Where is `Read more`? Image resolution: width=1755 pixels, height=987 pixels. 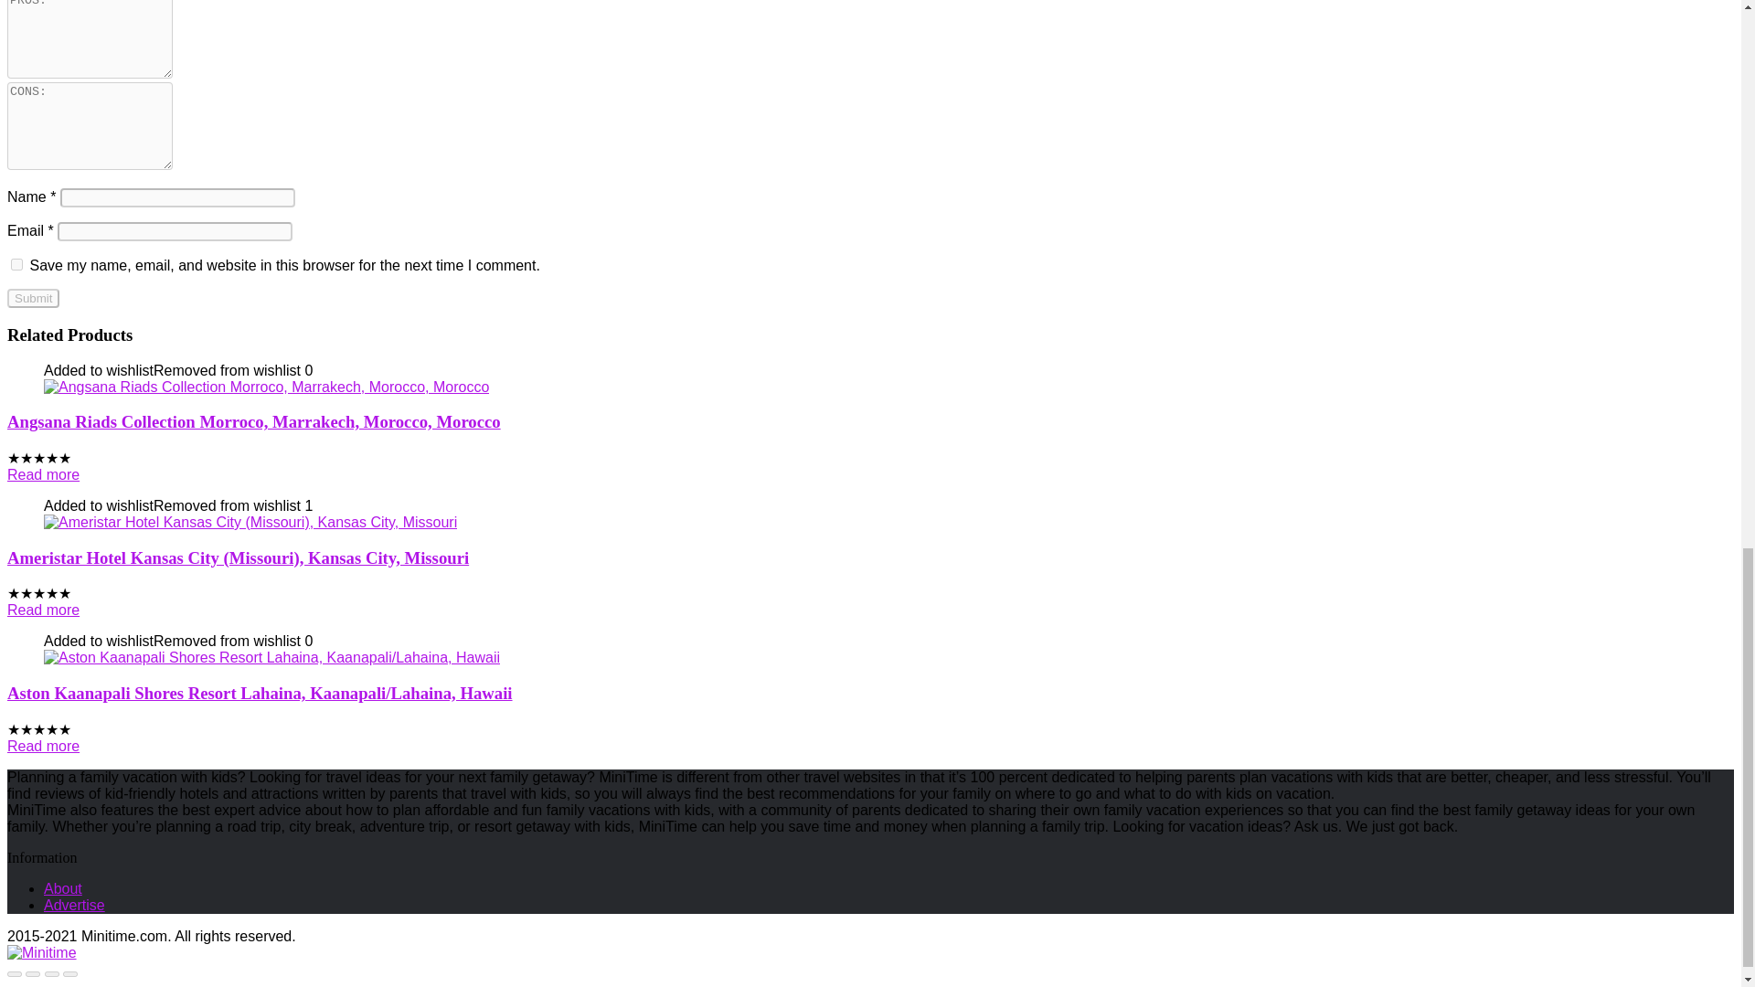
Read more is located at coordinates (42, 610).